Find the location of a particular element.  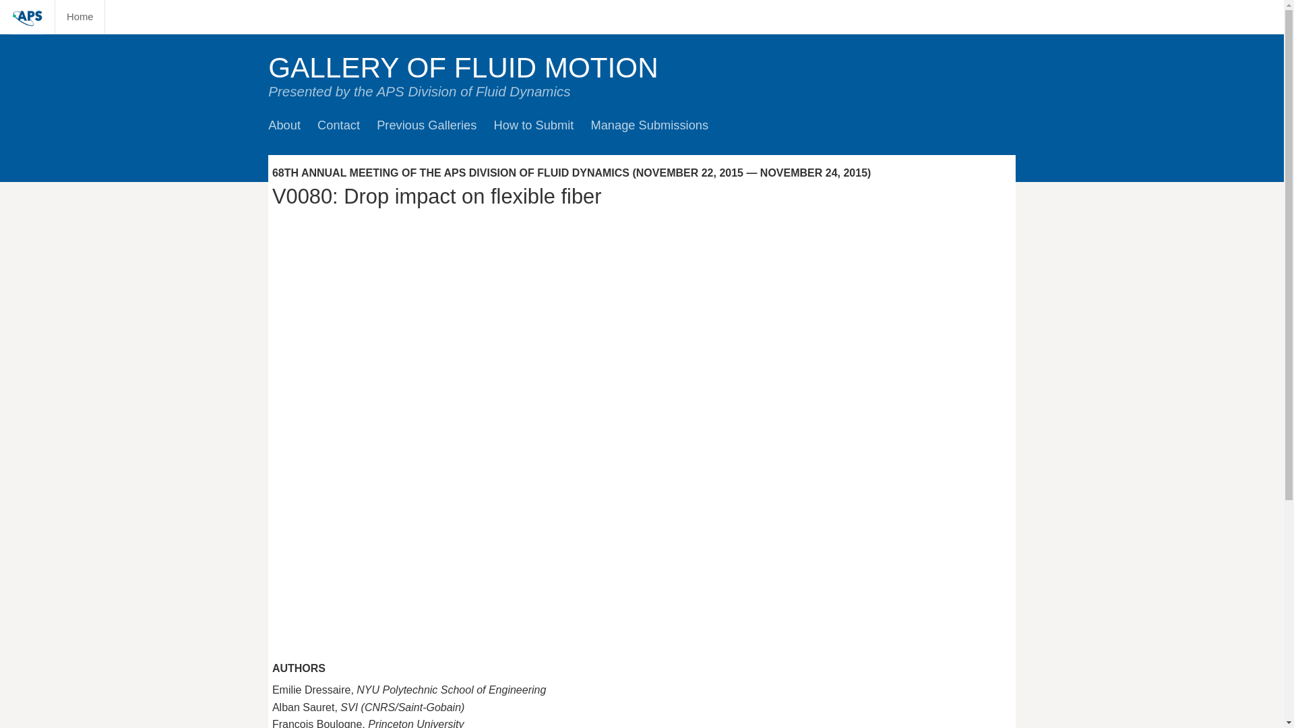

Previous Galleries is located at coordinates (426, 124).